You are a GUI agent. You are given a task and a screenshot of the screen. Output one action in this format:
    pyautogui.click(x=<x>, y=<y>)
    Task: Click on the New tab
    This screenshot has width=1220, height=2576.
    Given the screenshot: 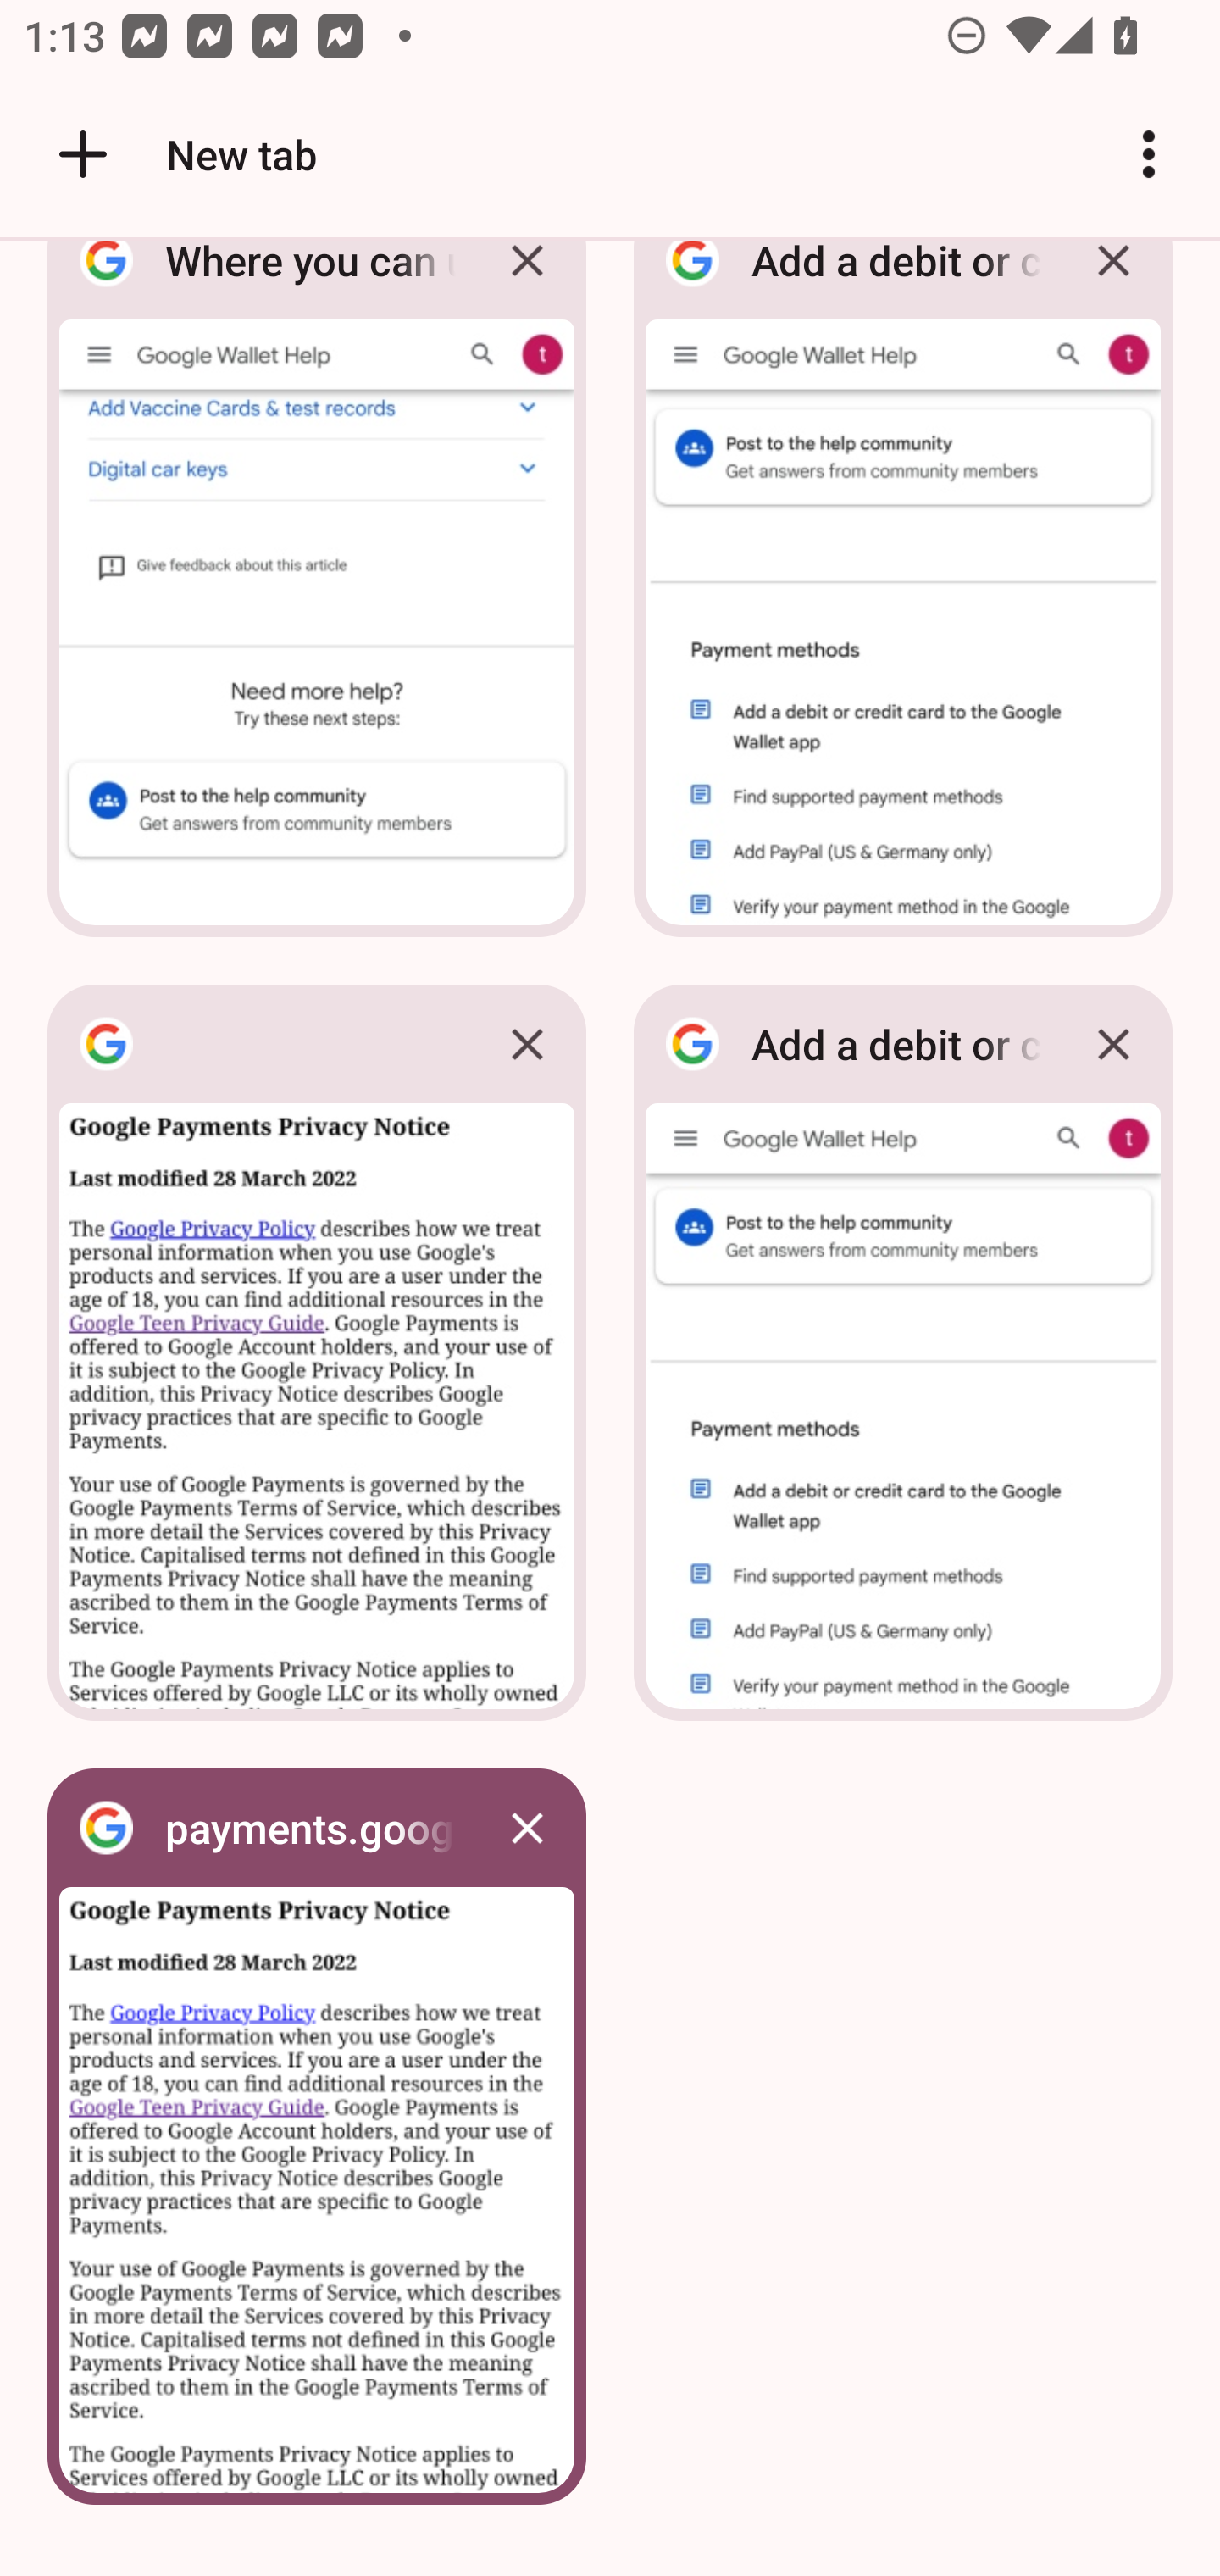 What is the action you would take?
    pyautogui.click(x=182, y=154)
    